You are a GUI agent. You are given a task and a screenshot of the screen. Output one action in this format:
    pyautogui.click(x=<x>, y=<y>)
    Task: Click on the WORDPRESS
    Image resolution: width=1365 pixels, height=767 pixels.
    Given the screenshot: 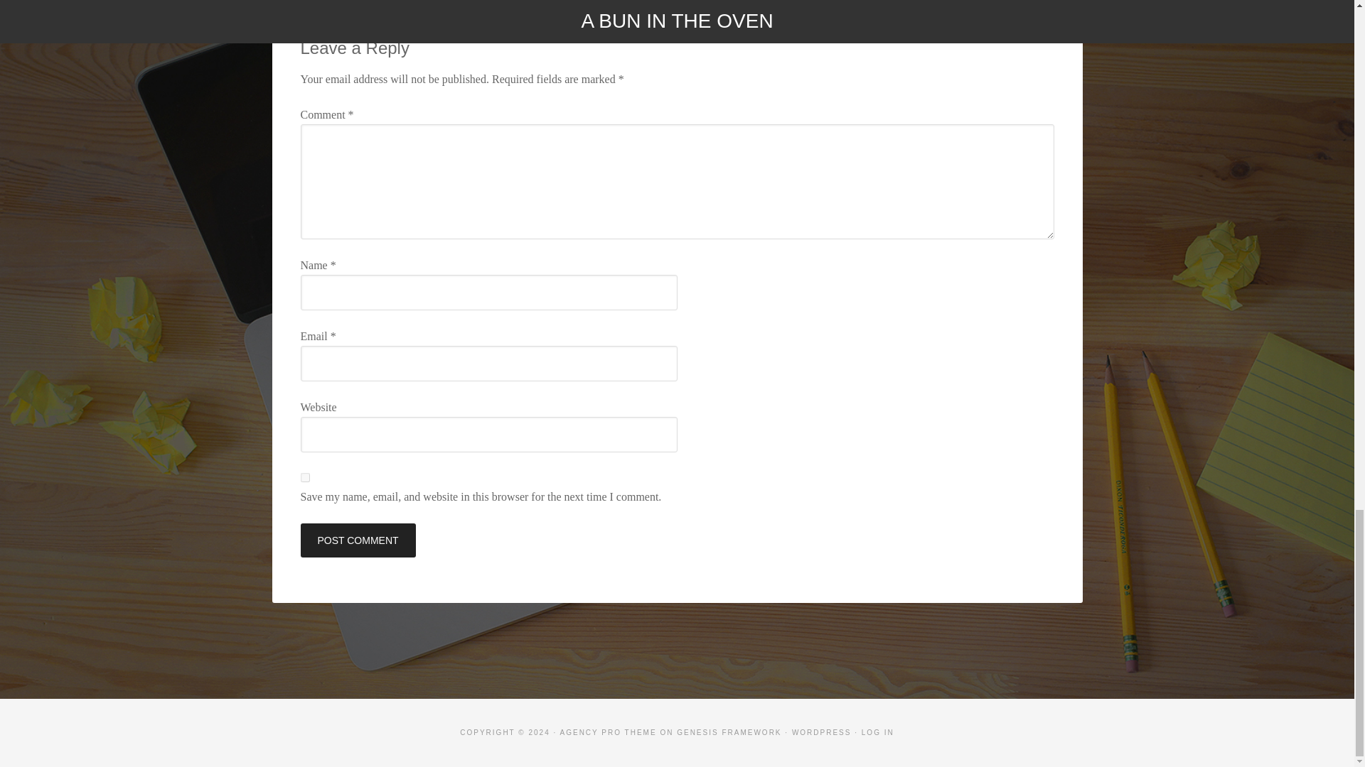 What is the action you would take?
    pyautogui.click(x=822, y=732)
    